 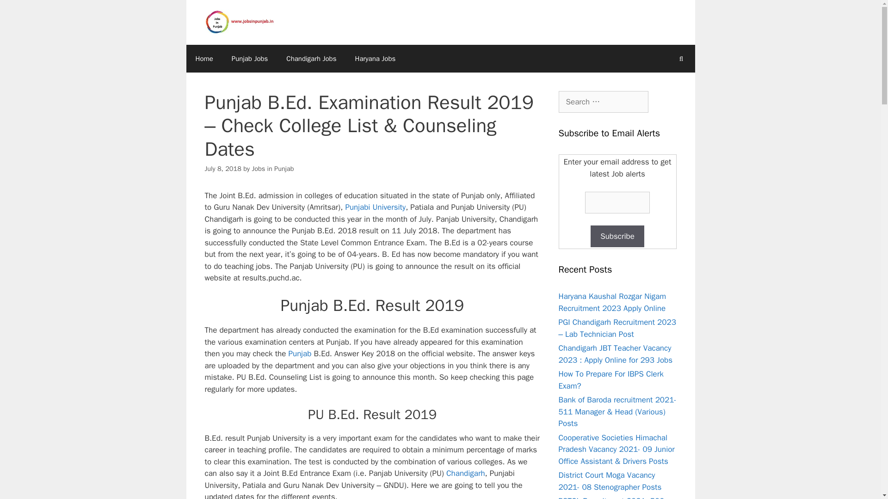 What do you see at coordinates (610, 380) in the screenshot?
I see `How To Prepare For IBPS Clerk Exam?` at bounding box center [610, 380].